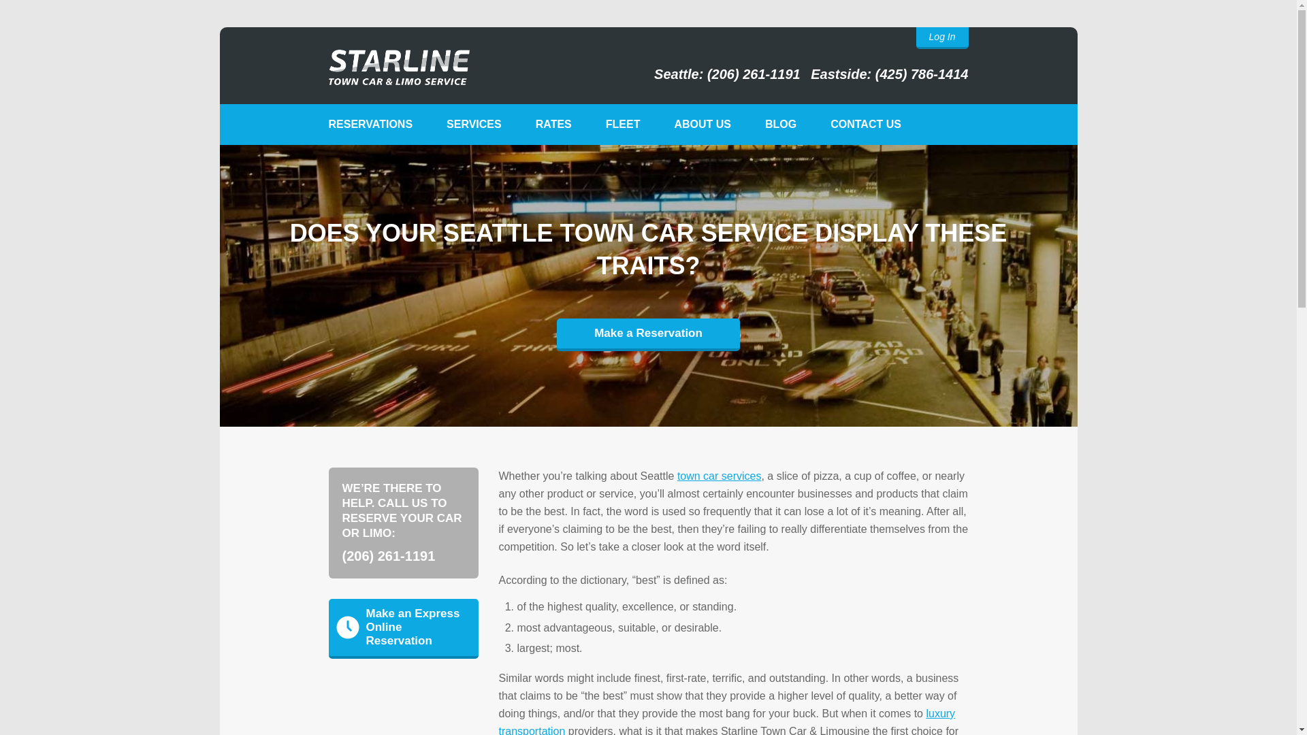 Image resolution: width=1307 pixels, height=735 pixels. Describe the element at coordinates (780, 124) in the screenshot. I see `BLOG` at that location.